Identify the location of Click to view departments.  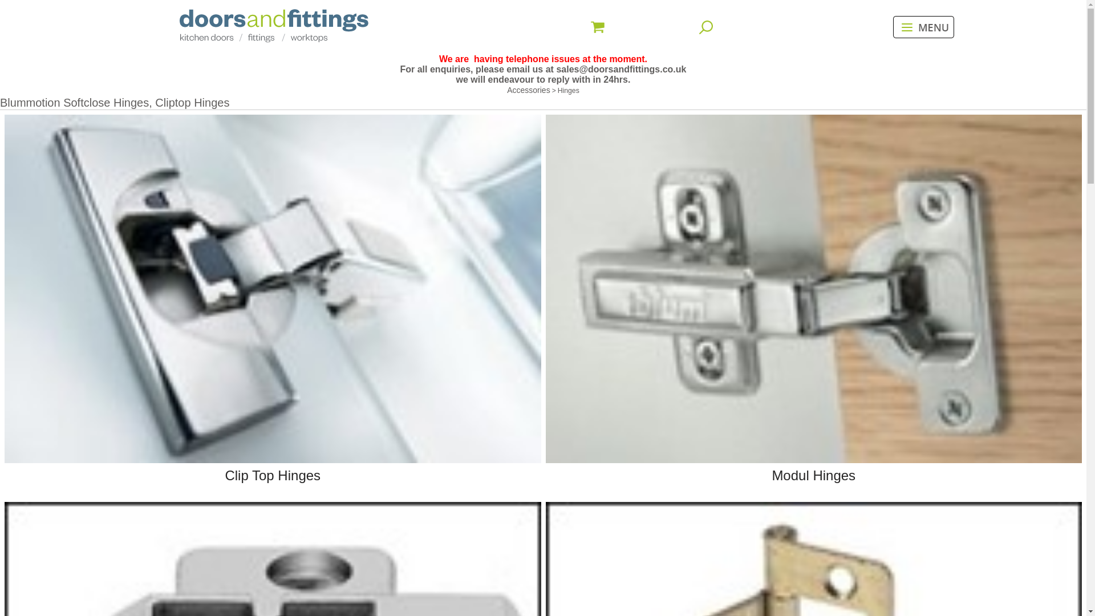
(923, 27).